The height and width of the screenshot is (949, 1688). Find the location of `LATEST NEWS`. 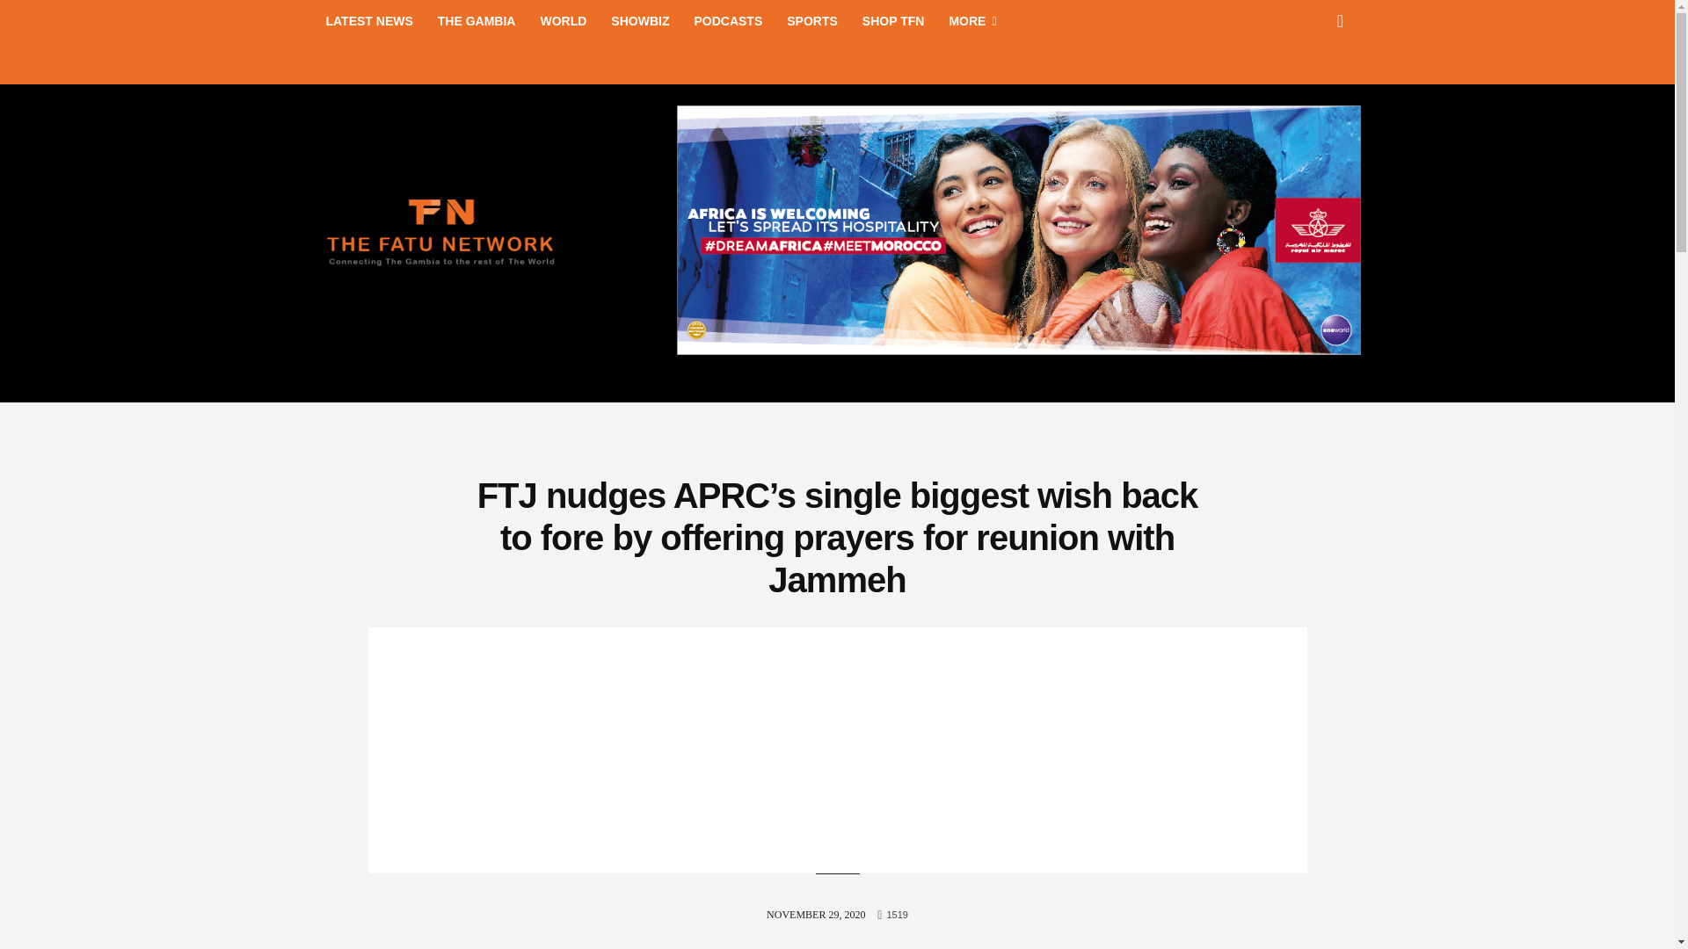

LATEST NEWS is located at coordinates (368, 21).